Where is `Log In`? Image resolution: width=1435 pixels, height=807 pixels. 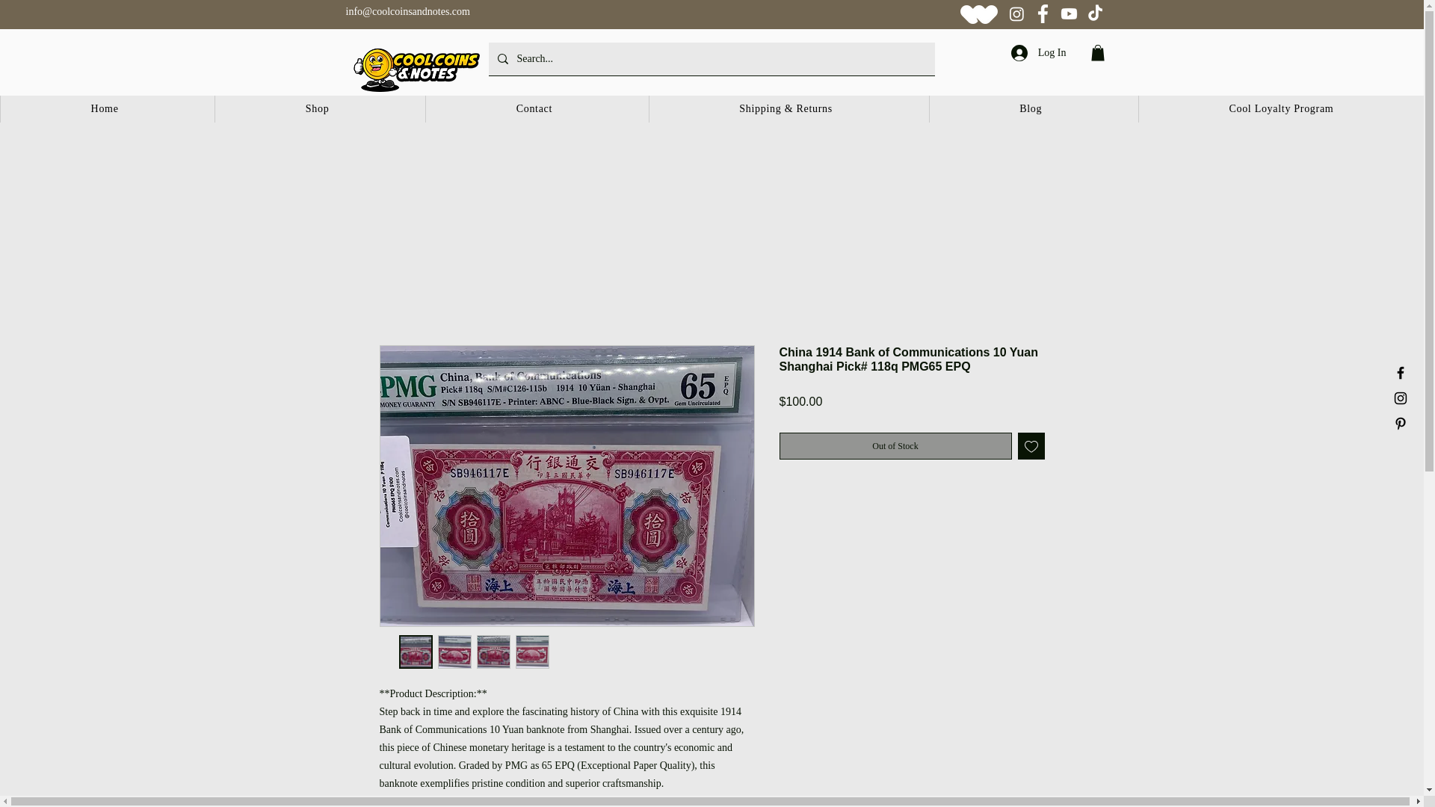 Log In is located at coordinates (1039, 52).